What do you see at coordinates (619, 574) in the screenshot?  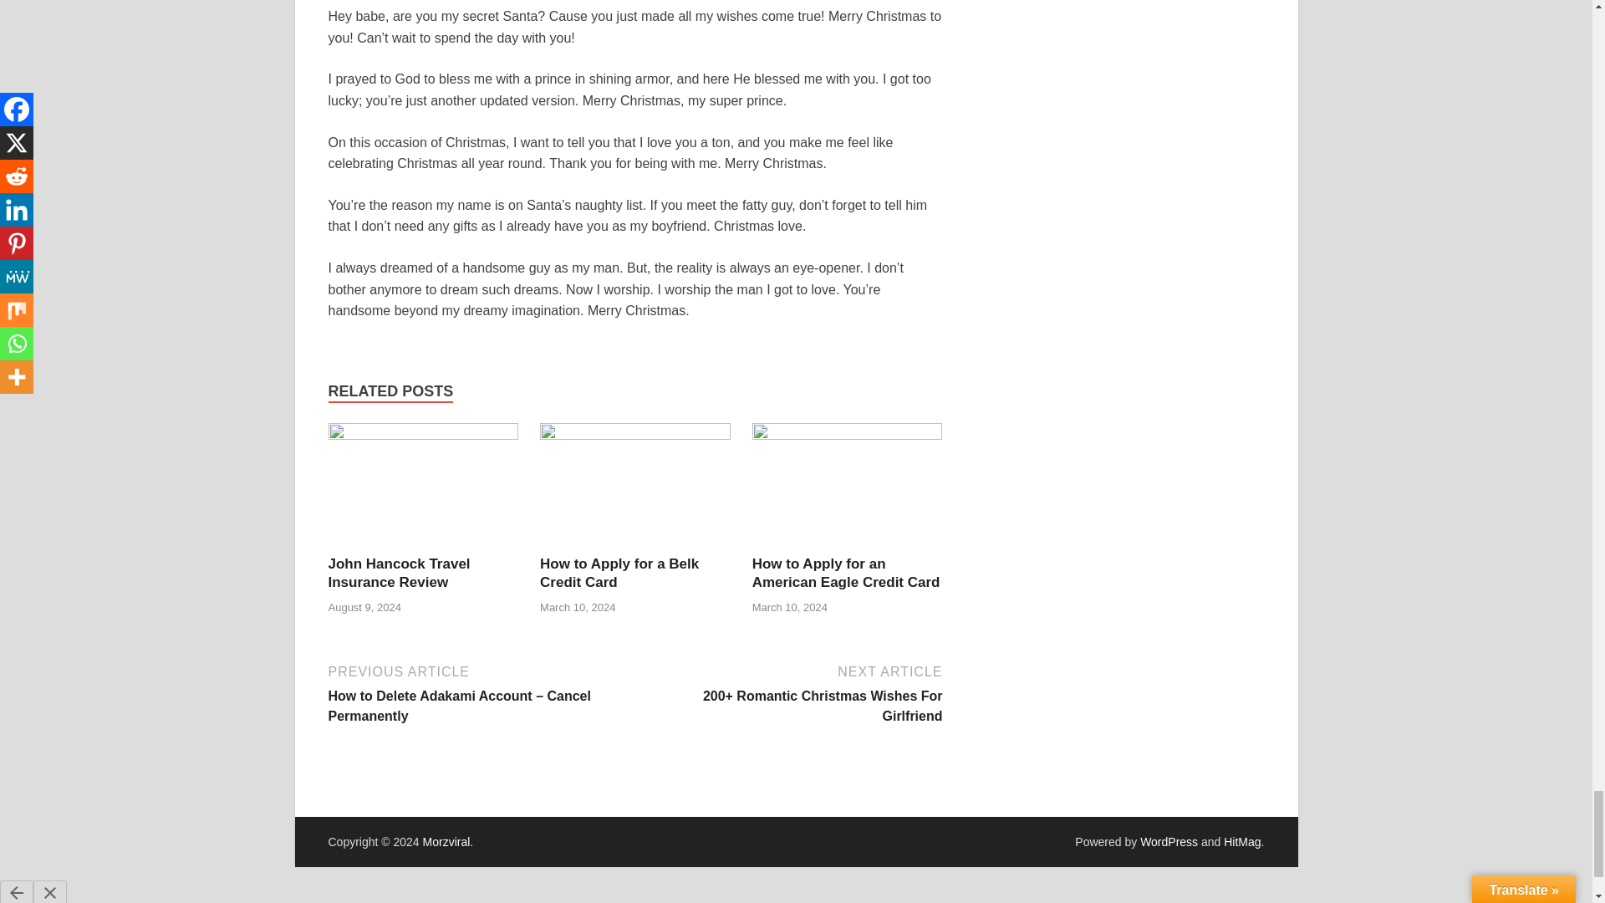 I see `How to Apply for a Belk Credit Card` at bounding box center [619, 574].